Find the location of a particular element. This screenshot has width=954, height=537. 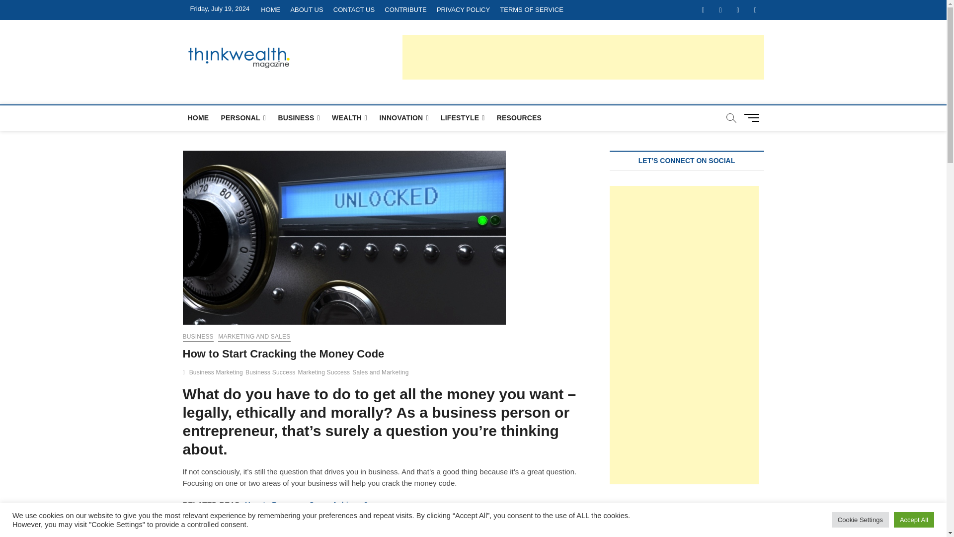

PRIVACY POLICY is located at coordinates (463, 10).